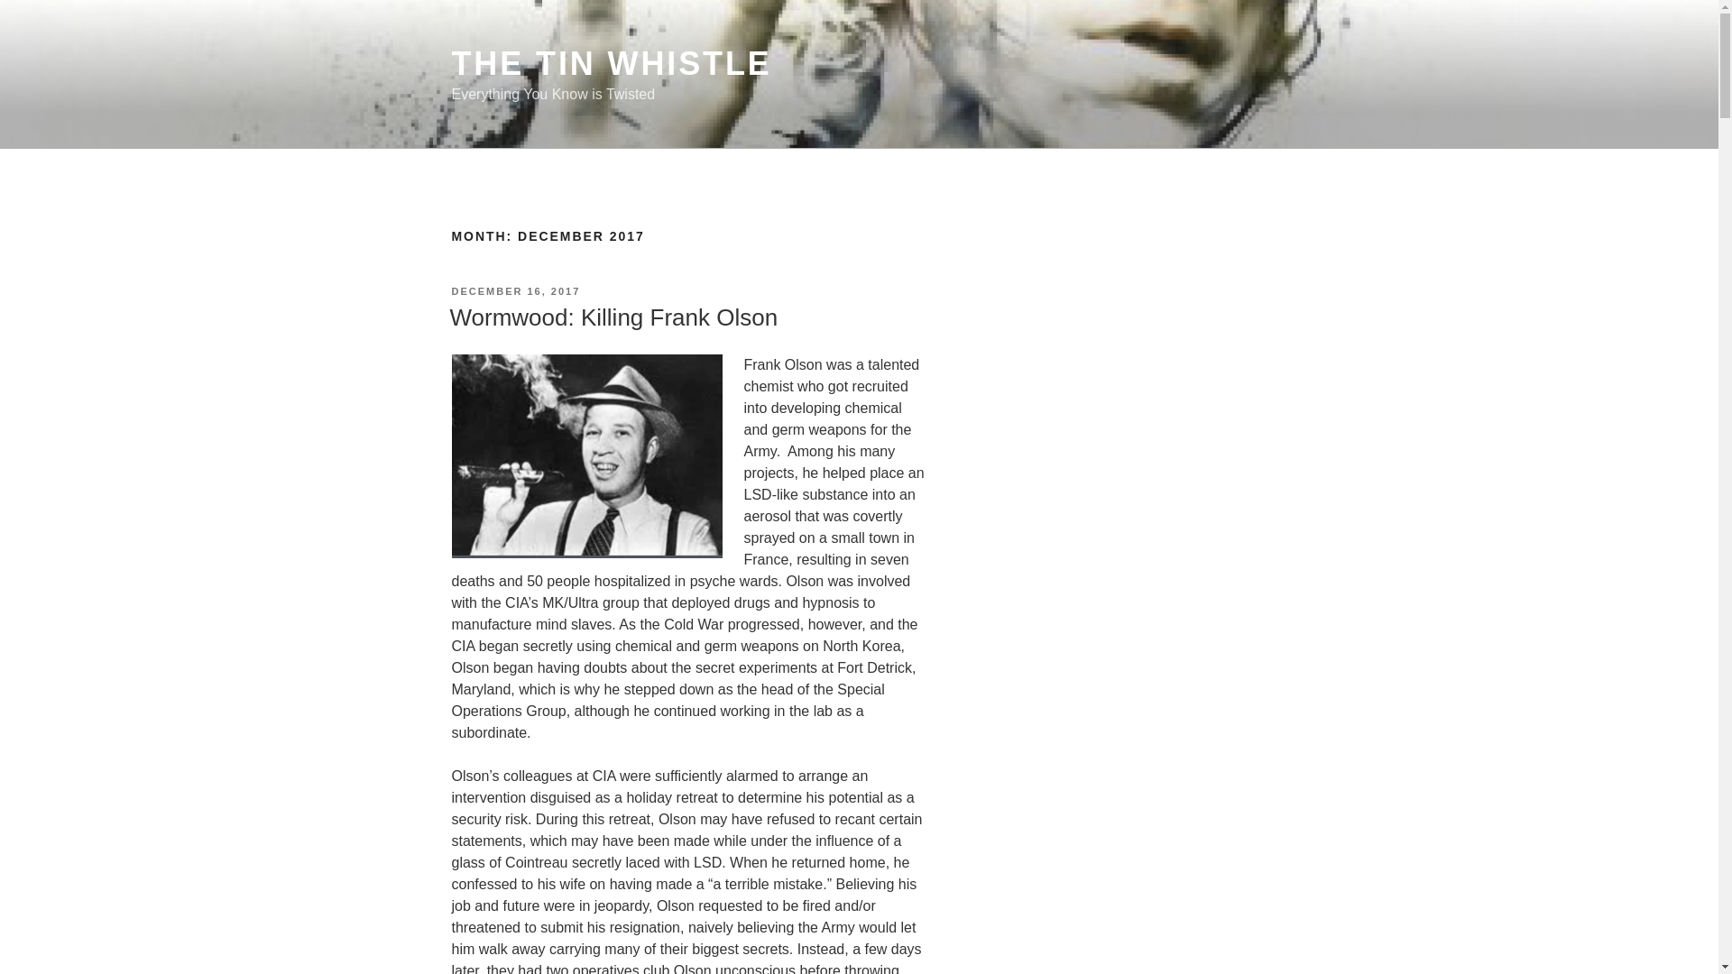 This screenshot has height=974, width=1732. I want to click on Wormwood: Killing Frank Olson, so click(613, 317).